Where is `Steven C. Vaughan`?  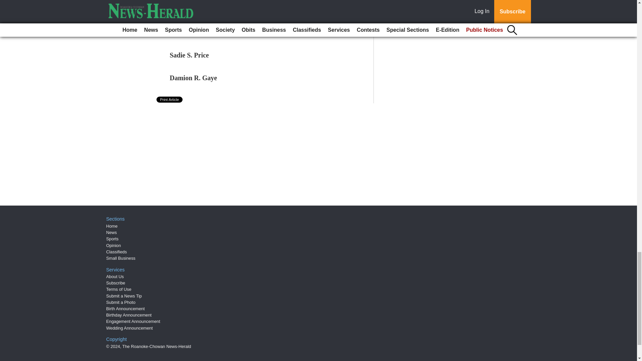 Steven C. Vaughan is located at coordinates (197, 32).